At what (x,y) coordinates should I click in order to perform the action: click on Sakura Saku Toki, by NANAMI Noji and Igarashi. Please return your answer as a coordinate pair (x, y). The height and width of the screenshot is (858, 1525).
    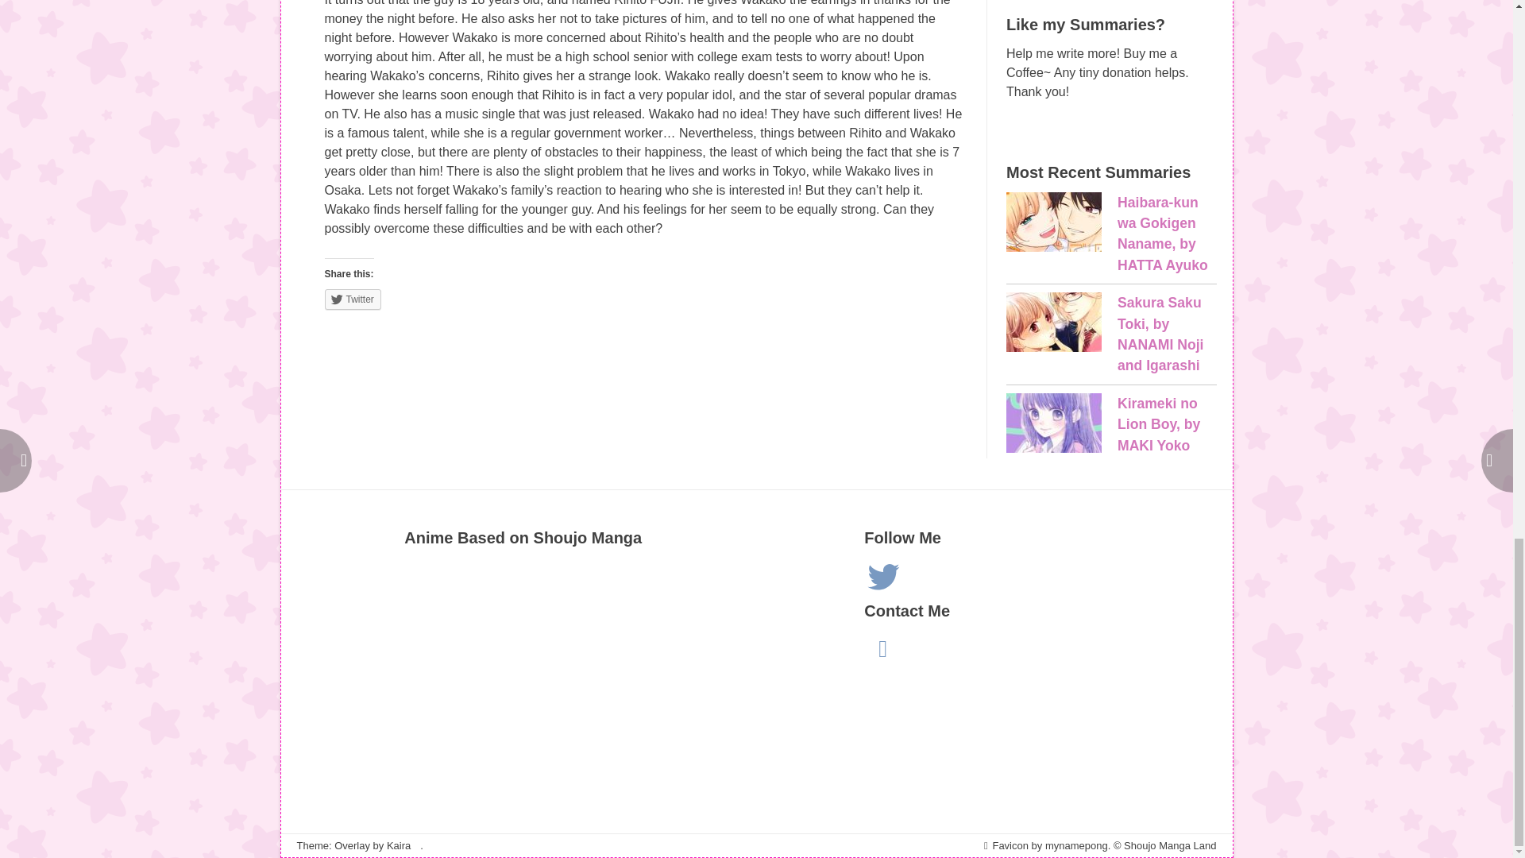
    Looking at the image, I should click on (1053, 325).